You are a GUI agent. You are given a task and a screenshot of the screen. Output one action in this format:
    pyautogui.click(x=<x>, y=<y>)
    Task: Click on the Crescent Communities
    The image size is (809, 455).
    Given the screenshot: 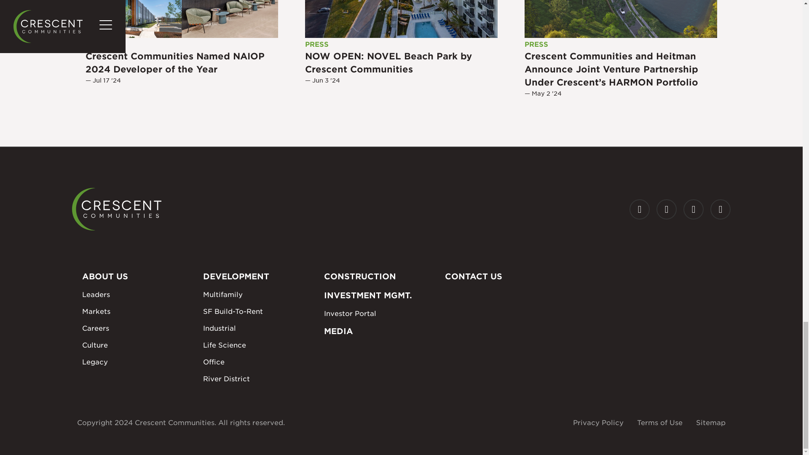 What is the action you would take?
    pyautogui.click(x=116, y=209)
    